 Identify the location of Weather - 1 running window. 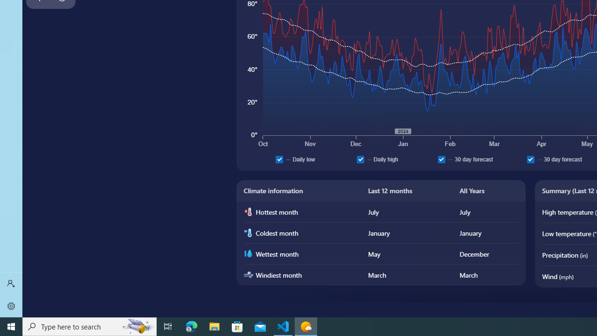
(306, 327).